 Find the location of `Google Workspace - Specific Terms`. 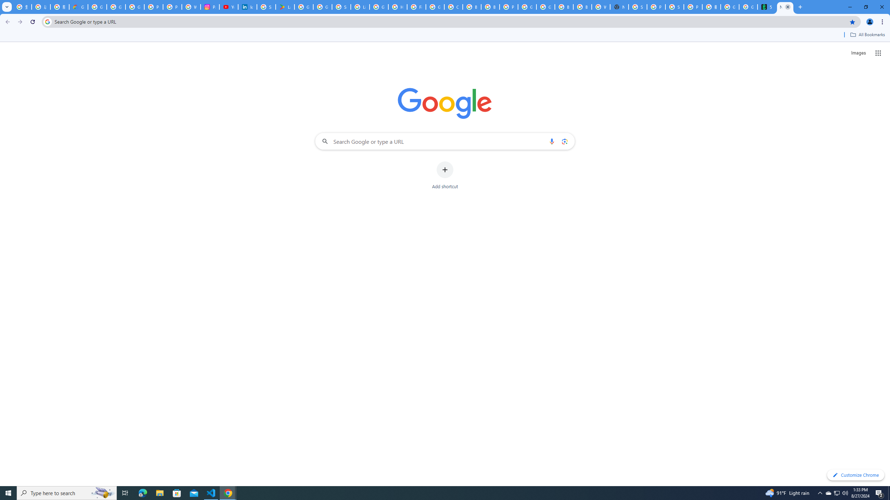

Google Workspace - Specific Terms is located at coordinates (323, 7).